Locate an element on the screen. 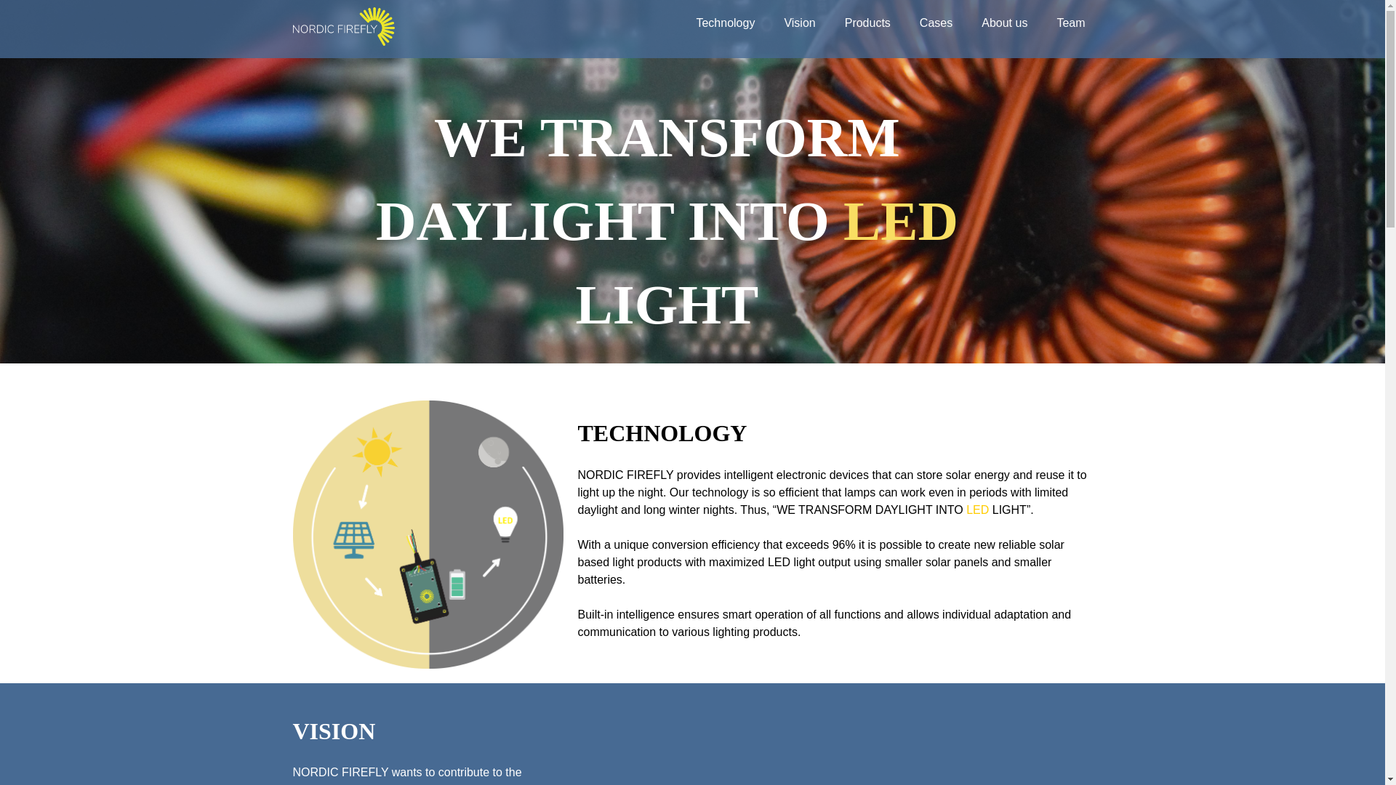  Cases is located at coordinates (936, 23).